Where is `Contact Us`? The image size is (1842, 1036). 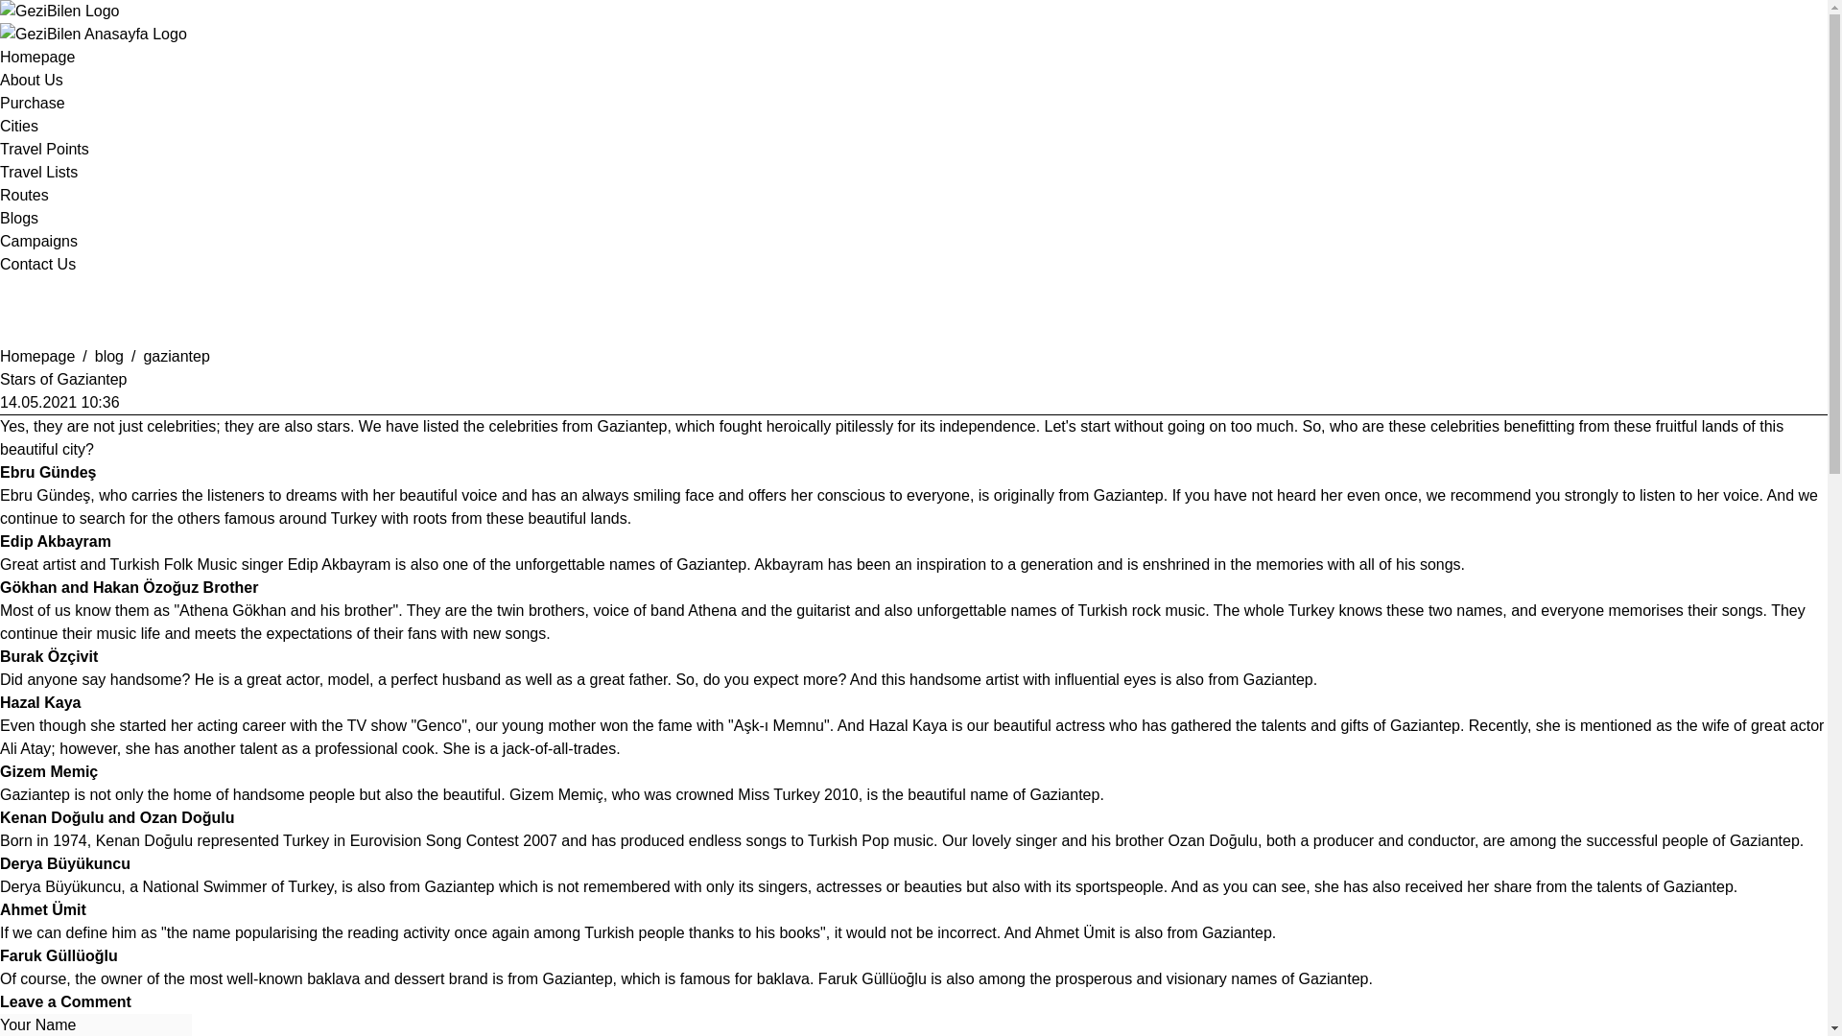
Contact Us is located at coordinates (37, 264).